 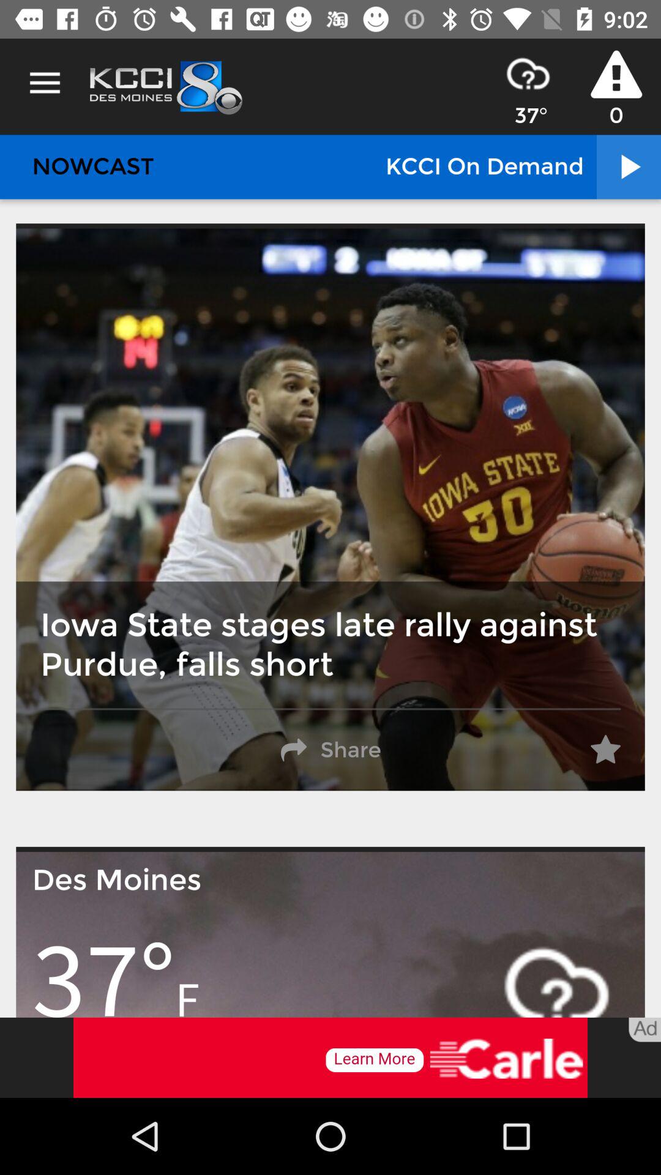 What do you see at coordinates (330, 1057) in the screenshot?
I see `know about the advertisement` at bounding box center [330, 1057].